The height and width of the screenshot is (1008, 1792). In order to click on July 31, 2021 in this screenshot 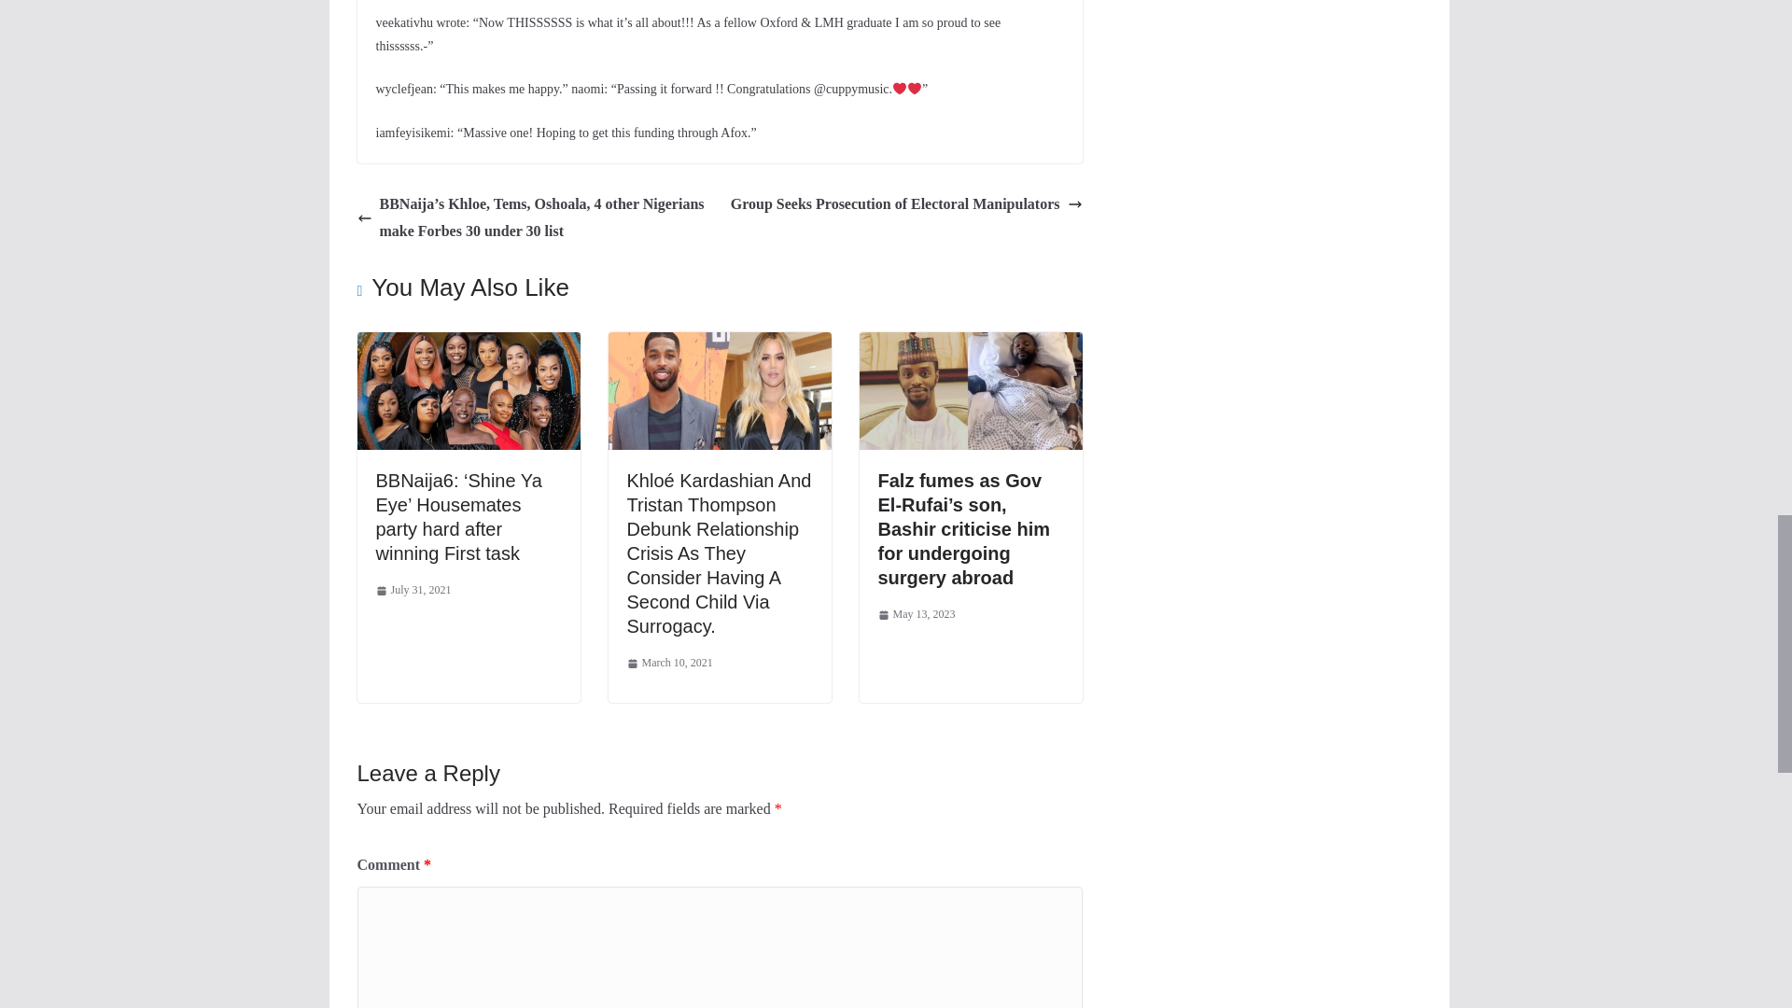, I will do `click(413, 590)`.